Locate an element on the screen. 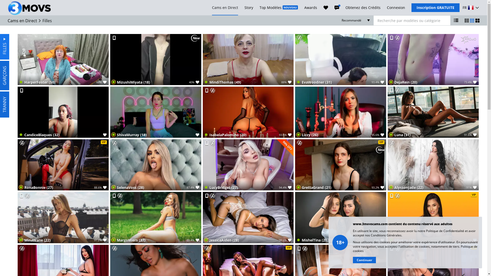 Image resolution: width=491 pixels, height=276 pixels. Story is located at coordinates (249, 8).